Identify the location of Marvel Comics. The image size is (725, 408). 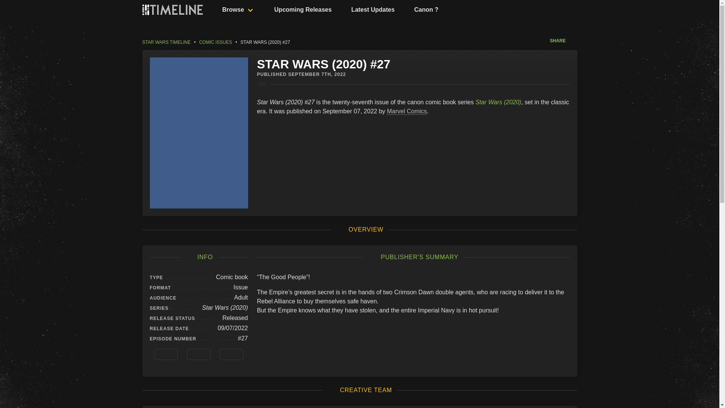
(407, 111).